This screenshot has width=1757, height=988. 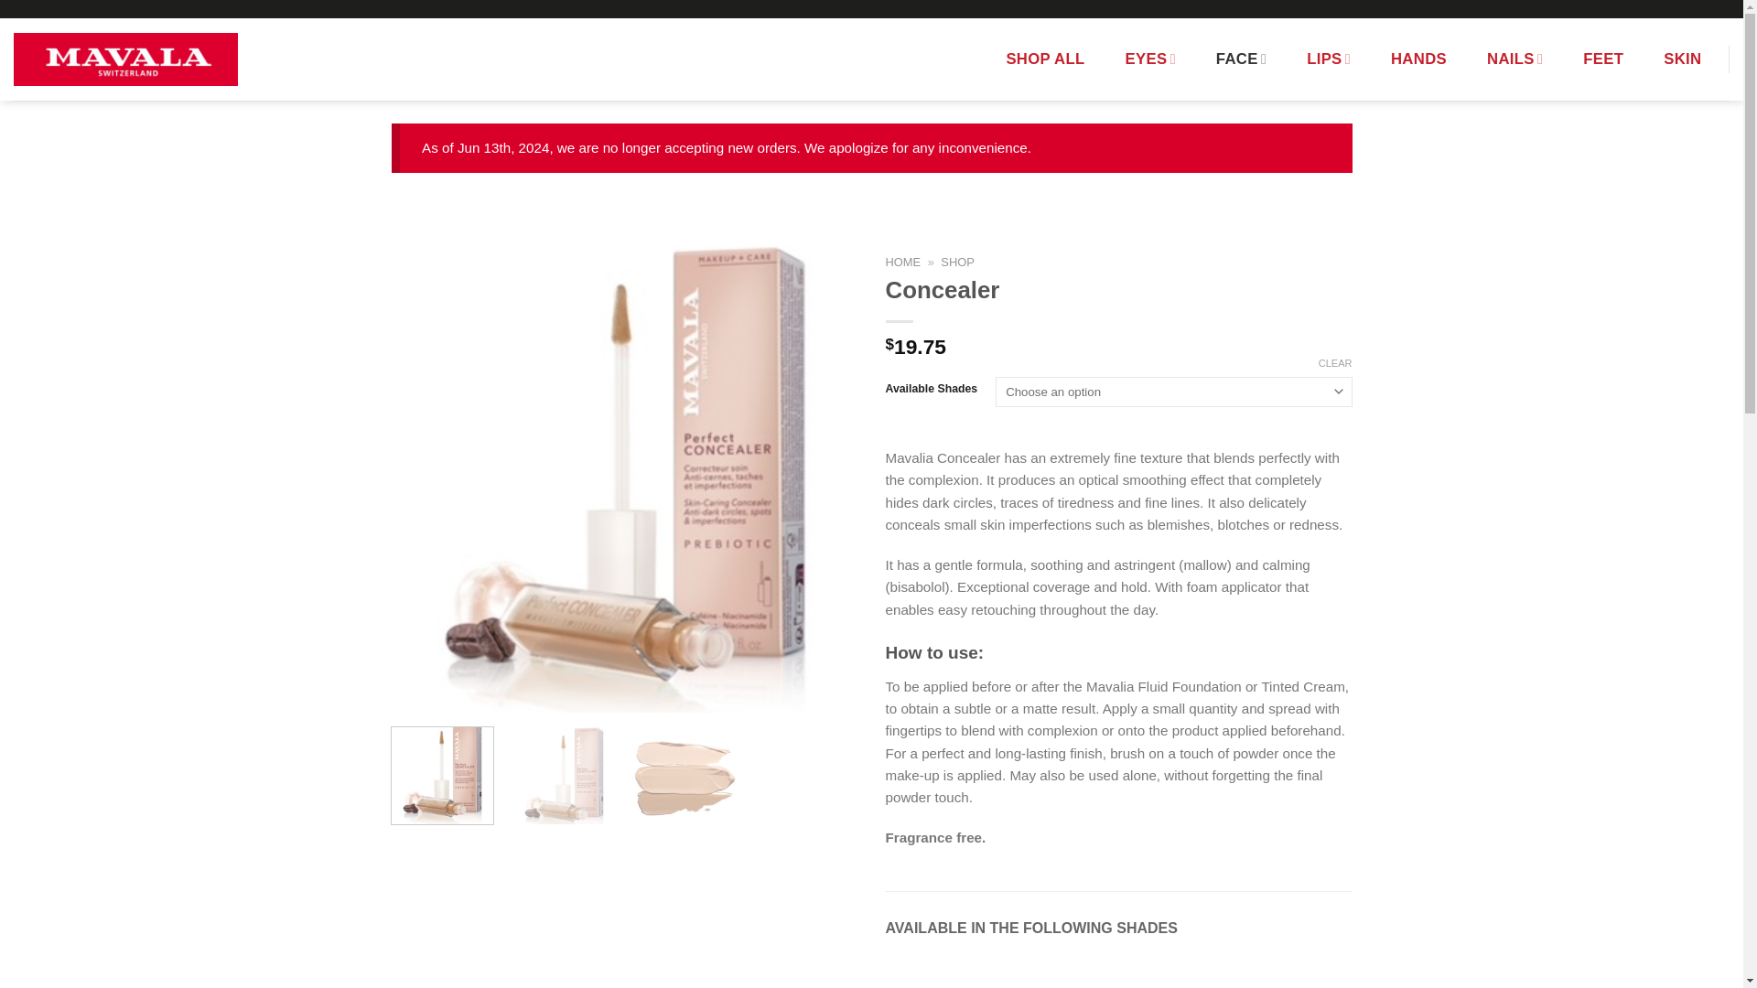 I want to click on HOME, so click(x=902, y=262).